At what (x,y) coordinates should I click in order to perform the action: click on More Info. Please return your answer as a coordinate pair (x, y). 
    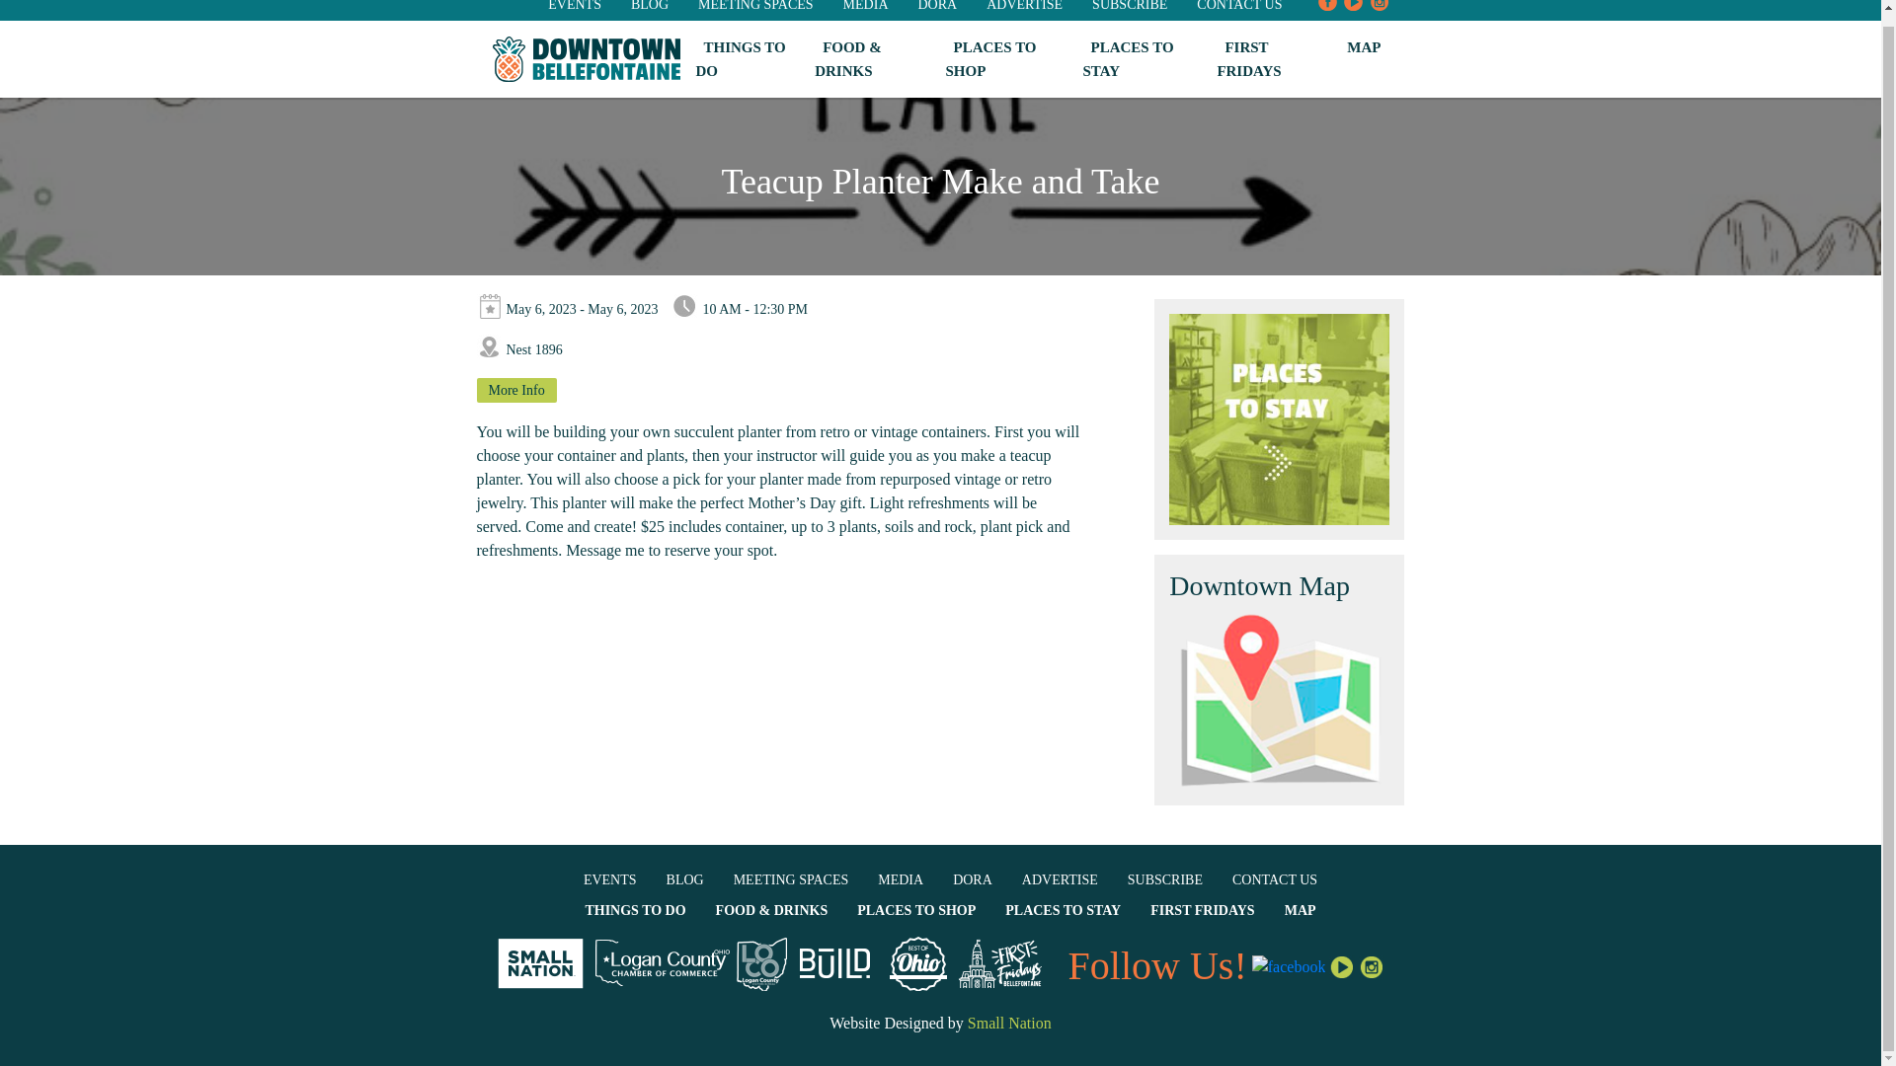
    Looking at the image, I should click on (515, 391).